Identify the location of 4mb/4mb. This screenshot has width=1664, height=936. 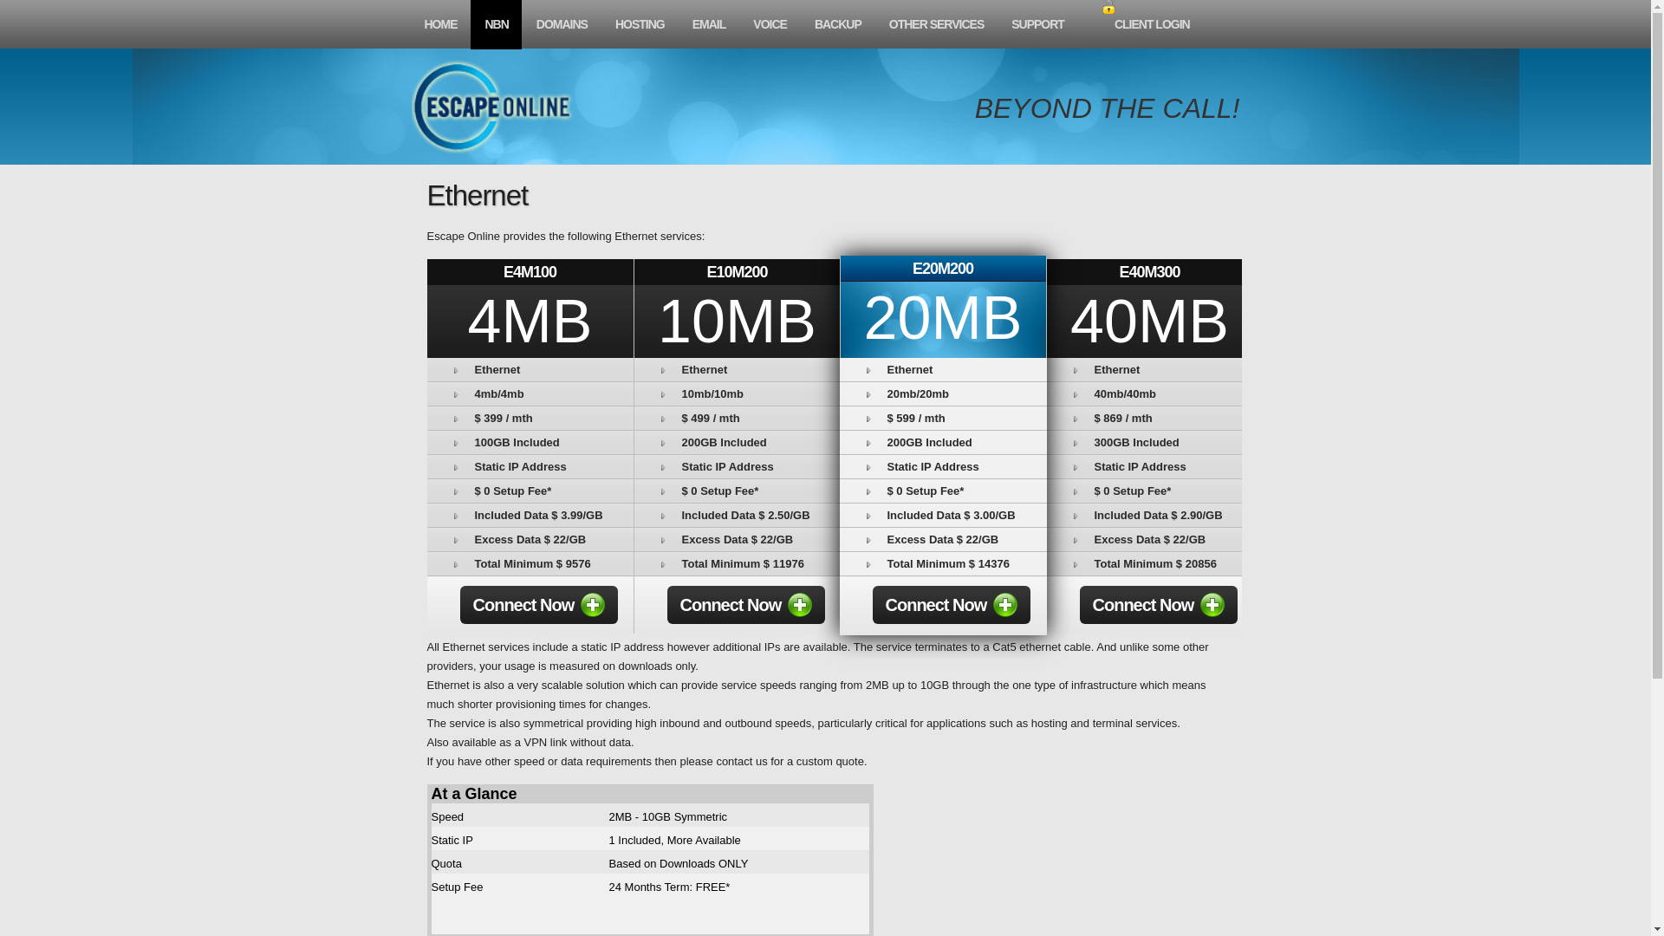
(530, 393).